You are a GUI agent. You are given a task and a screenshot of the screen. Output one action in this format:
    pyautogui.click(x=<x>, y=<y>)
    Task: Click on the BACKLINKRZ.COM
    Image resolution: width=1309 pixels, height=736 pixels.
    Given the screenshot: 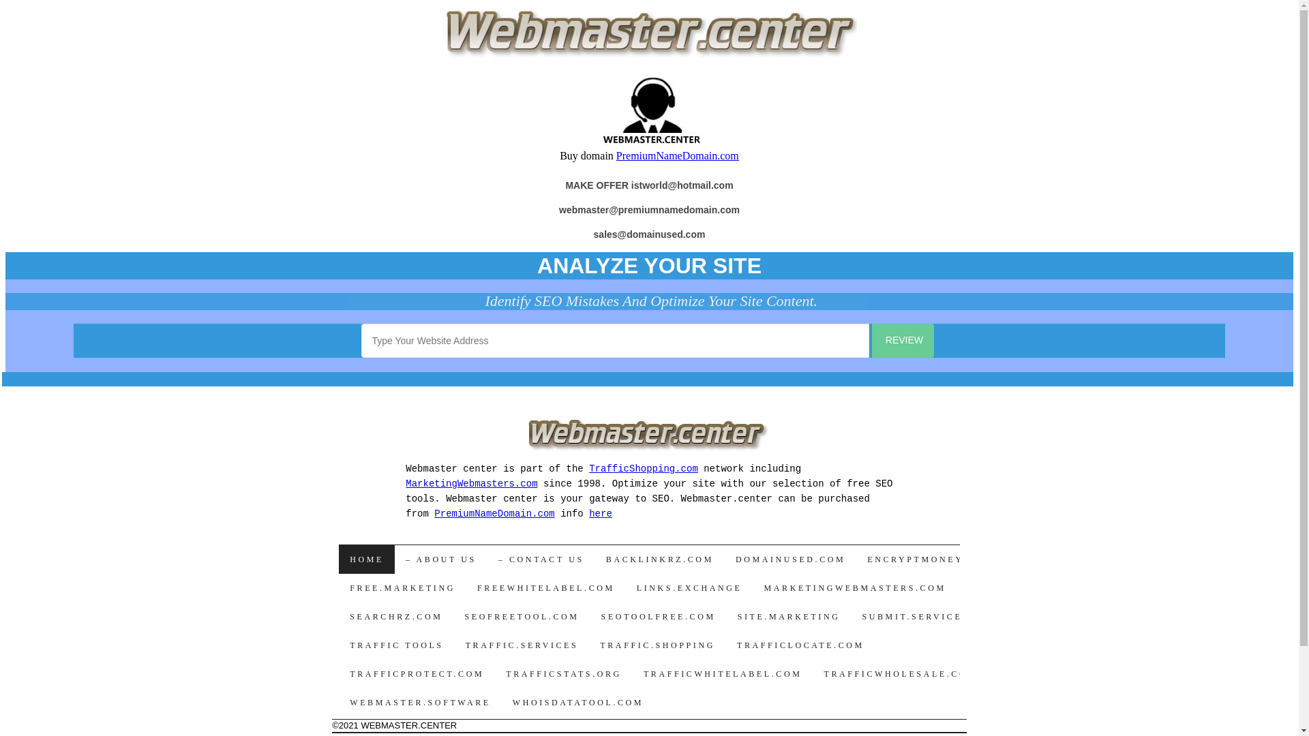 What is the action you would take?
    pyautogui.click(x=660, y=559)
    